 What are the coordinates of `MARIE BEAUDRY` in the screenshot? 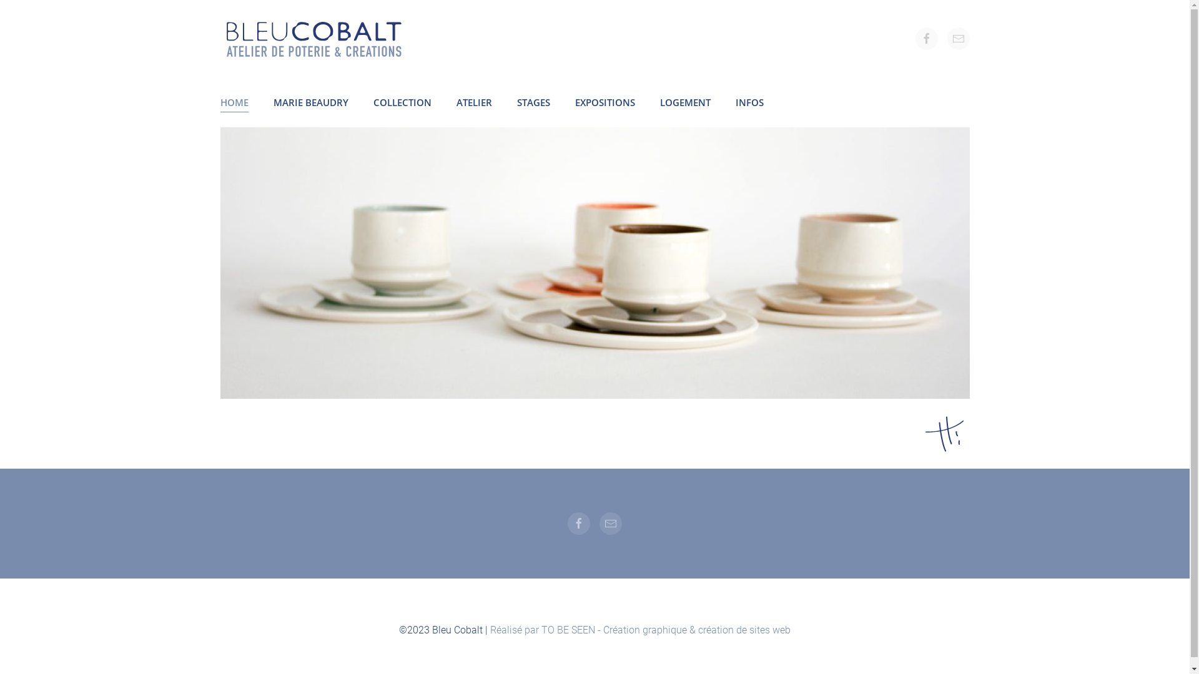 It's located at (311, 102).